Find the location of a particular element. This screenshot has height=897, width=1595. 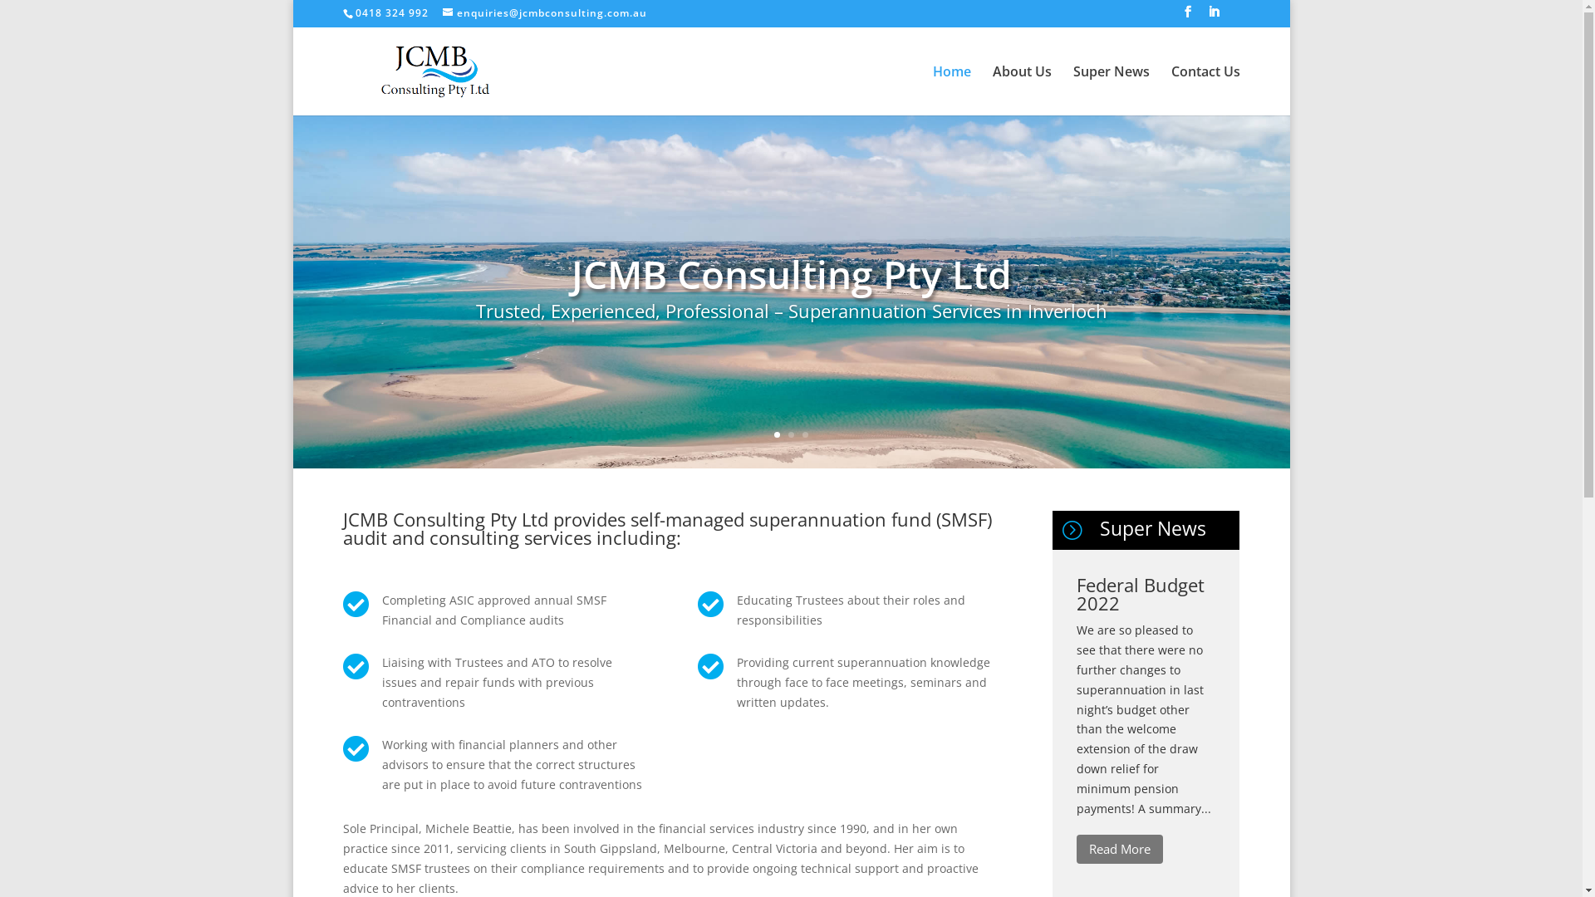

3 is located at coordinates (805, 435).